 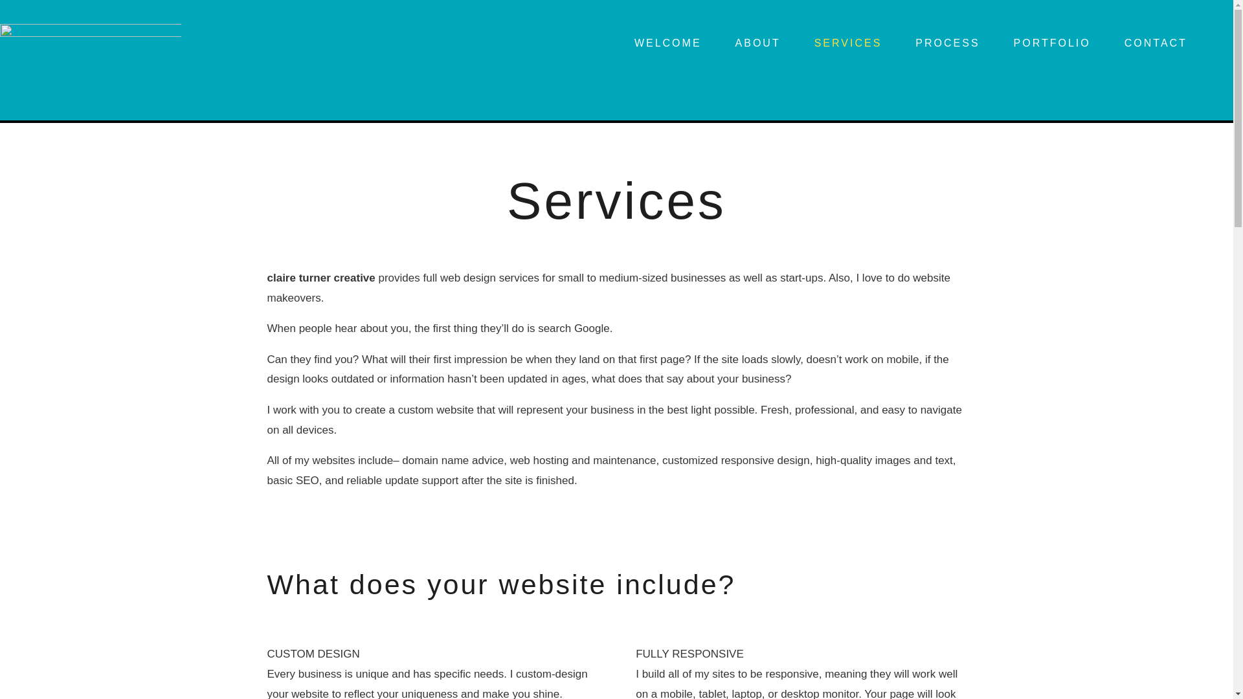 I want to click on WELCOME, so click(x=677, y=46).